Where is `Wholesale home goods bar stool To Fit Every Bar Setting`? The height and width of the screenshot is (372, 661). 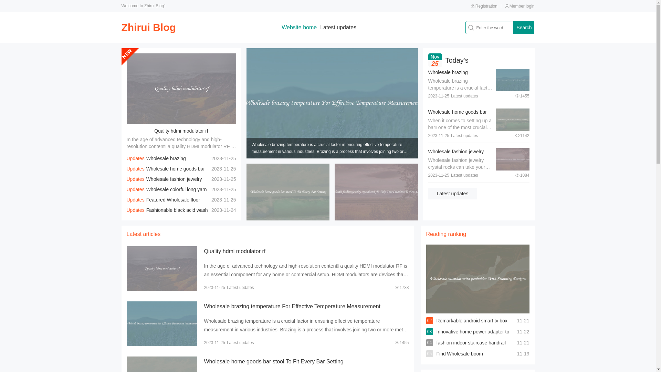
Wholesale home goods bar stool To Fit Every Bar Setting is located at coordinates (459, 115).